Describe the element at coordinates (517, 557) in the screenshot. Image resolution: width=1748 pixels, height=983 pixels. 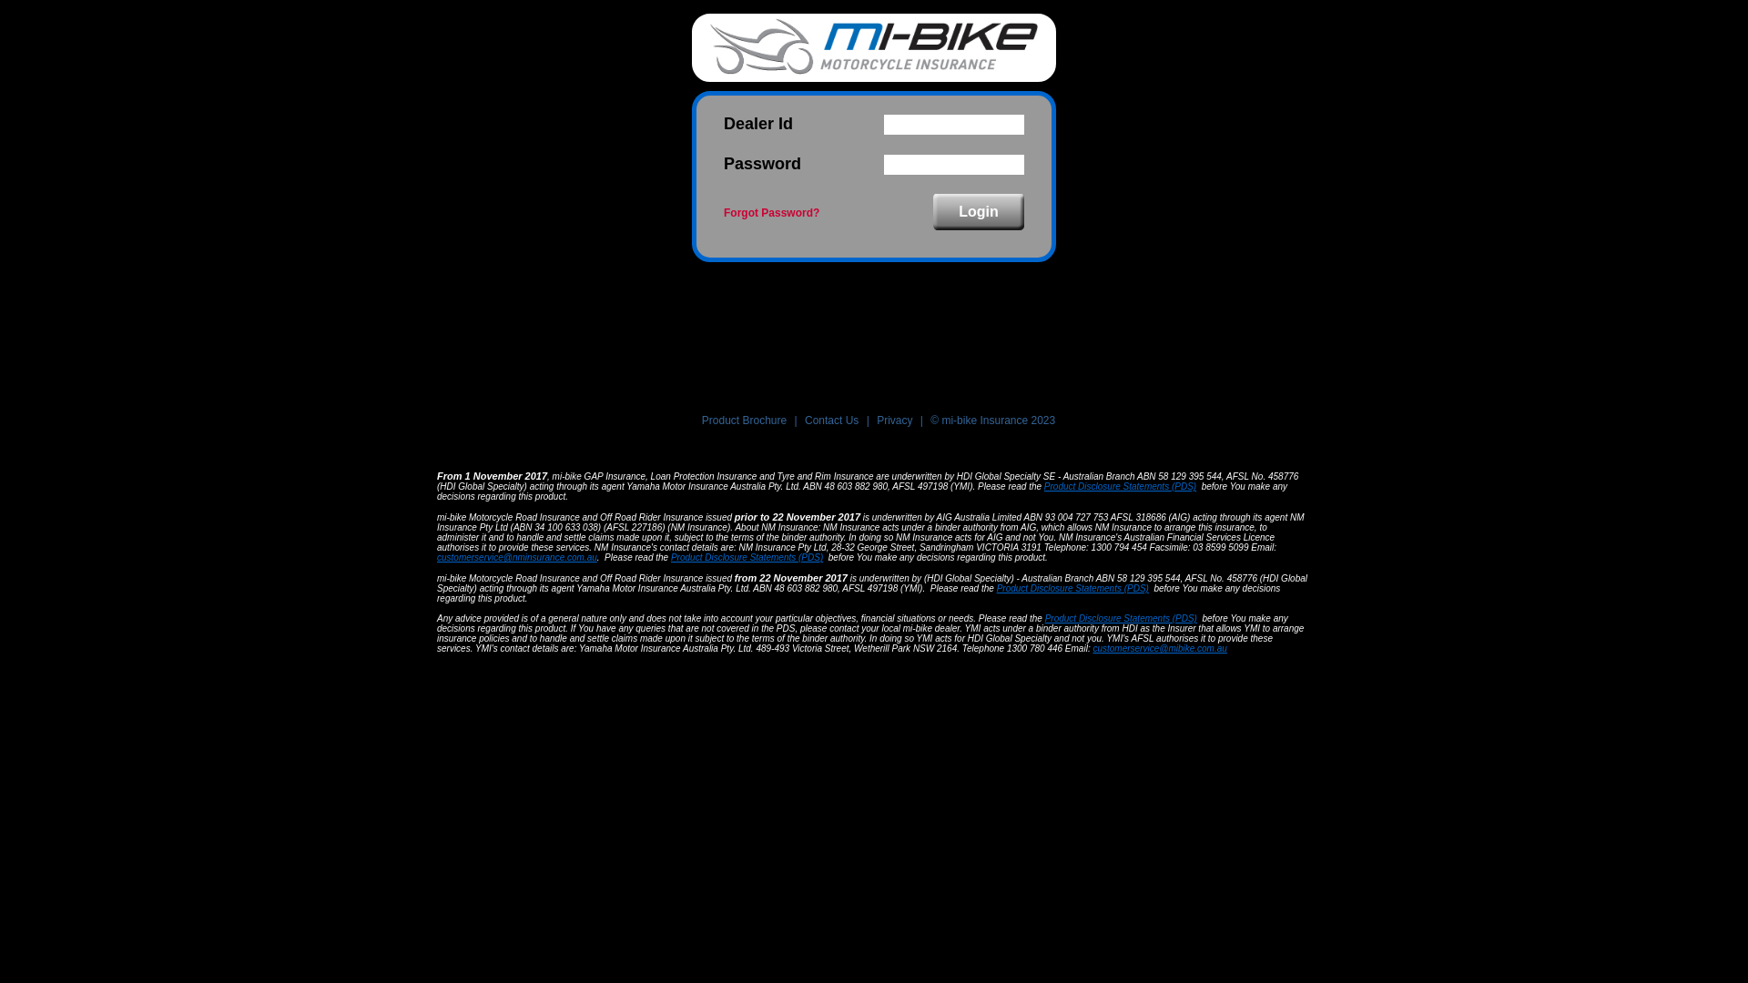
I see `customerservice@nminsurance.com.au` at that location.